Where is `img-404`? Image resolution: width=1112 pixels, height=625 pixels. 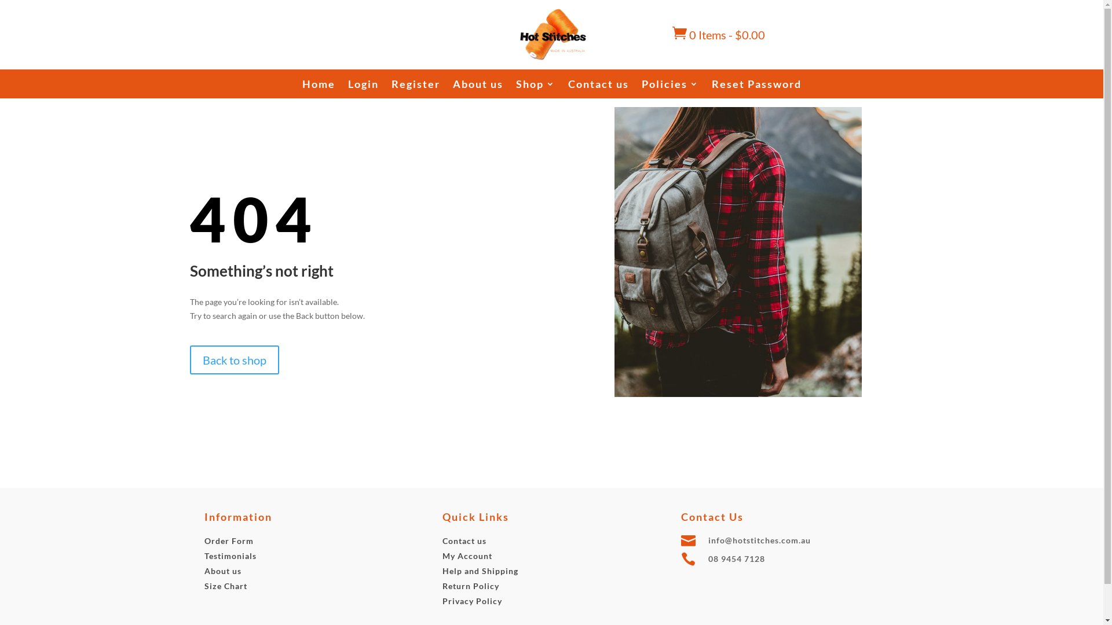 img-404 is located at coordinates (738, 252).